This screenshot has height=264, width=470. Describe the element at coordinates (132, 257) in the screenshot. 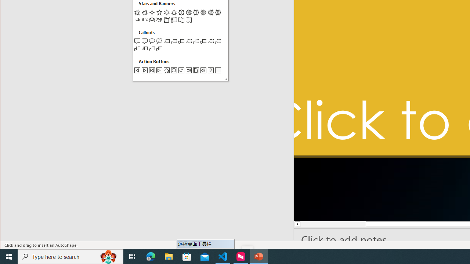

I see `Task View` at that location.